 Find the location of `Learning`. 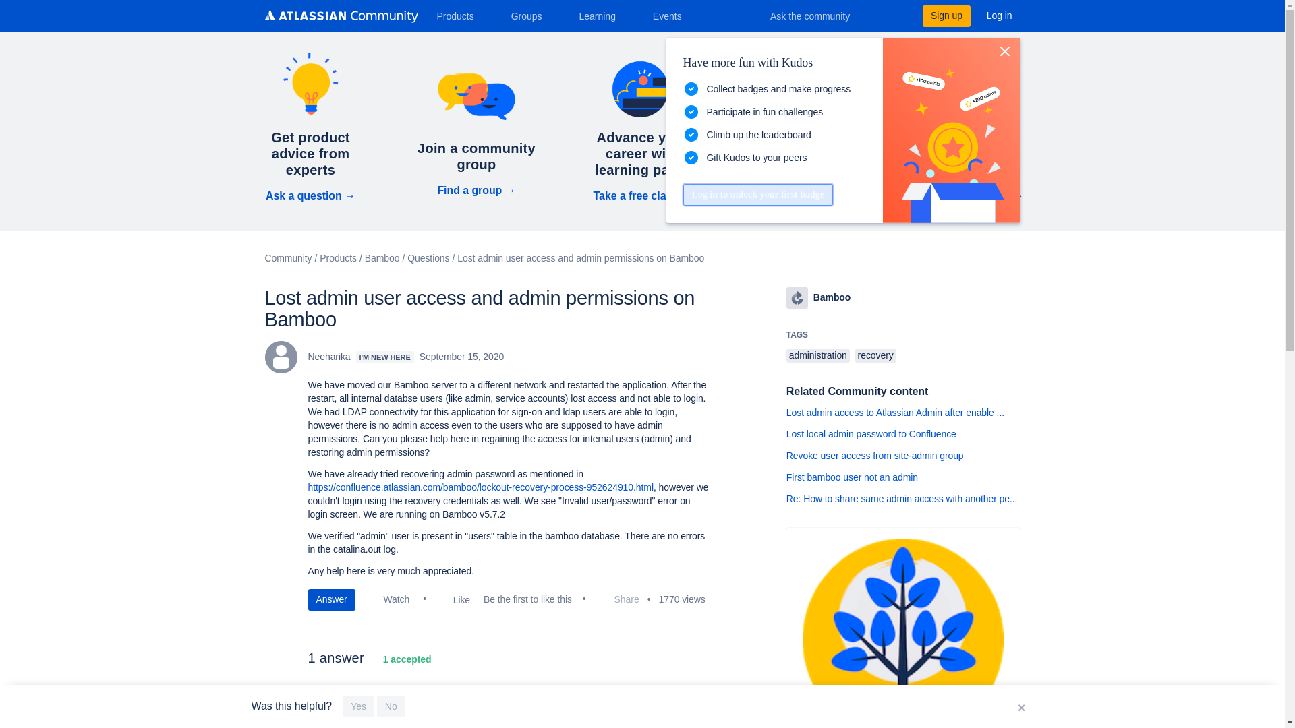

Learning is located at coordinates (602, 16).